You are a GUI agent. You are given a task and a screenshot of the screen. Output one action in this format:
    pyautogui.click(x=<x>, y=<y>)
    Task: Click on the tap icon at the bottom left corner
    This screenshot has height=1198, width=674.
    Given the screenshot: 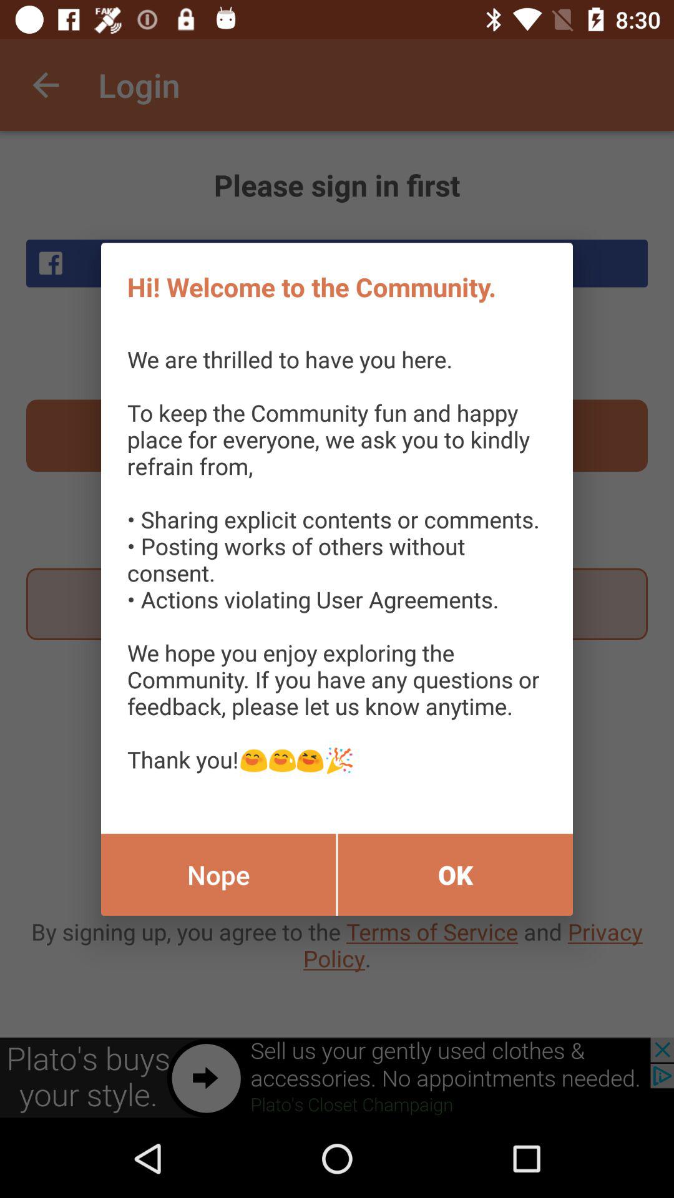 What is the action you would take?
    pyautogui.click(x=218, y=875)
    